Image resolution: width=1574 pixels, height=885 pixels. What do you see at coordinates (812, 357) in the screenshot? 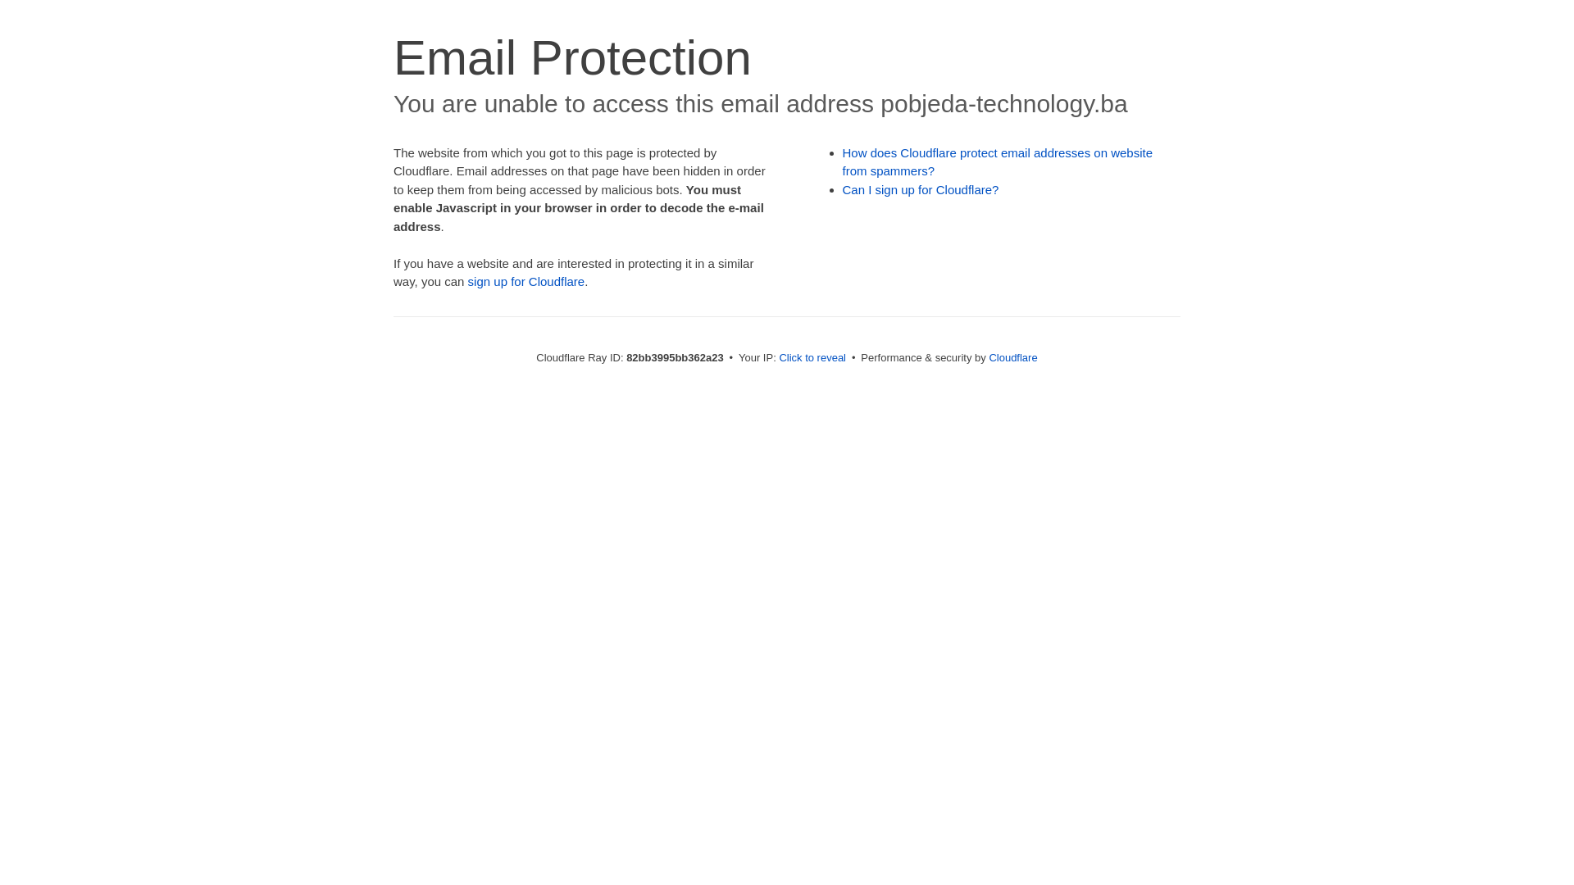
I see `Click to reveal` at bounding box center [812, 357].